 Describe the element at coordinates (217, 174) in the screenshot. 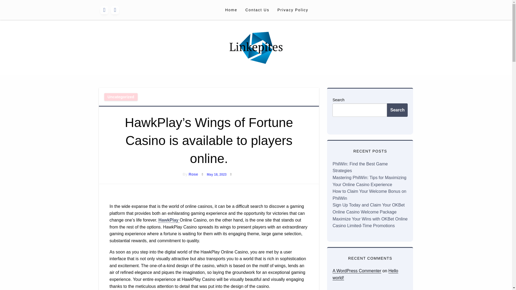

I see `May 18, 2023` at that location.